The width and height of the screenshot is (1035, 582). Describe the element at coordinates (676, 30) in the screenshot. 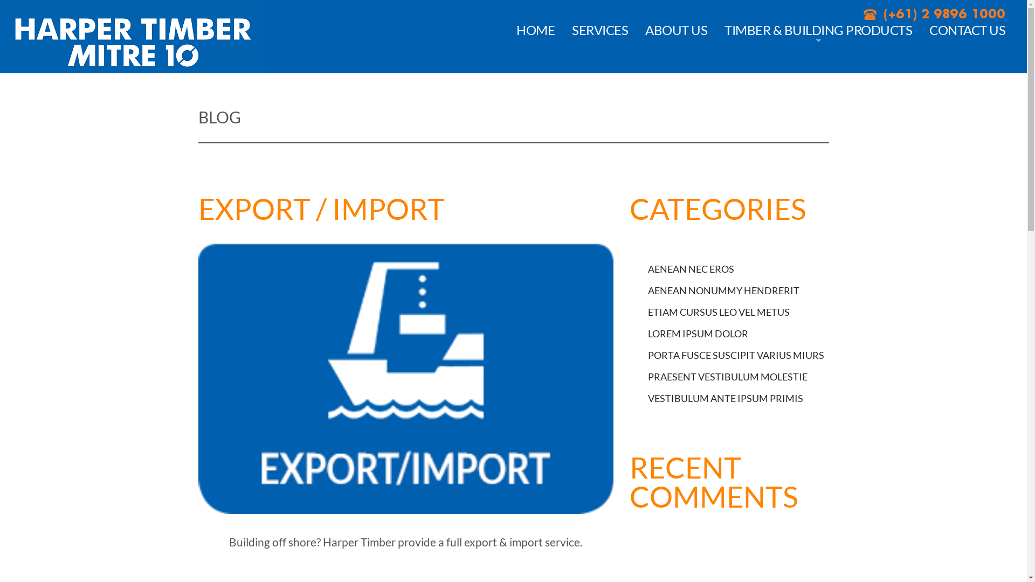

I see `ABOUT US` at that location.